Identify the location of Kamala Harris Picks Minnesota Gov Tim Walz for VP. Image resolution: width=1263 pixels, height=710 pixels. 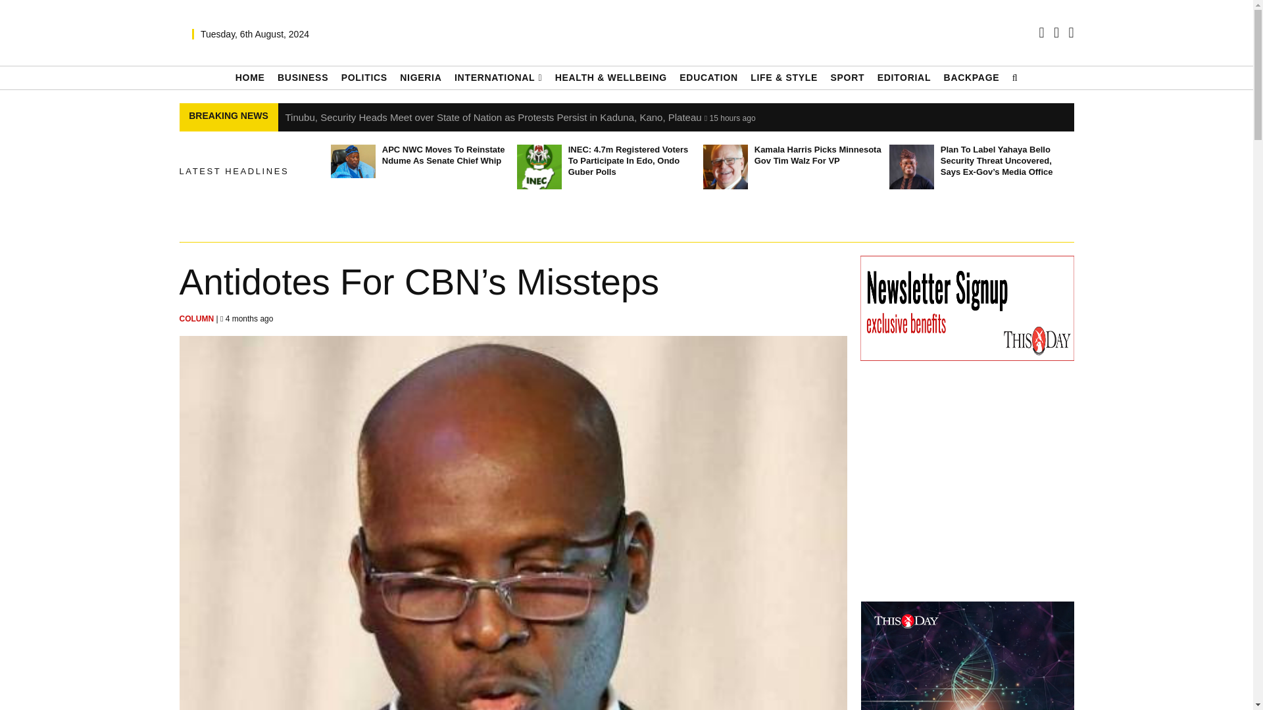
(725, 167).